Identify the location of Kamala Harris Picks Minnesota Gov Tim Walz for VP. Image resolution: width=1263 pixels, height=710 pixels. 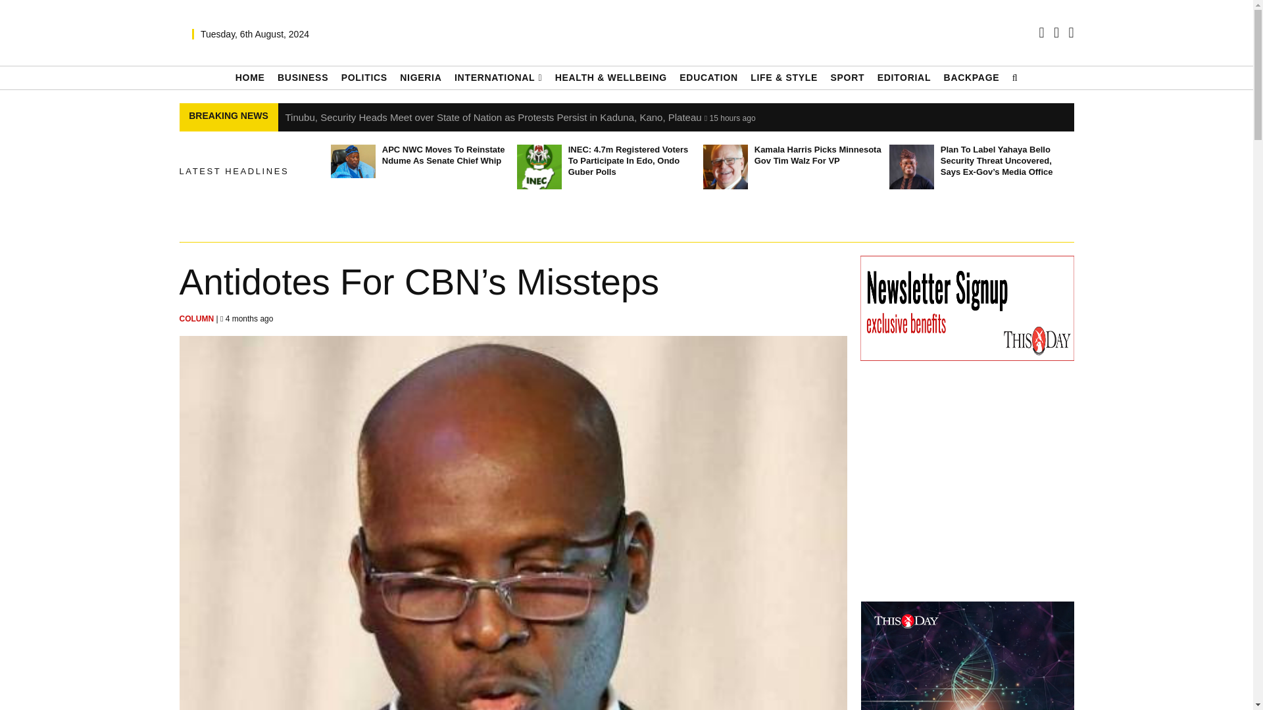
(725, 167).